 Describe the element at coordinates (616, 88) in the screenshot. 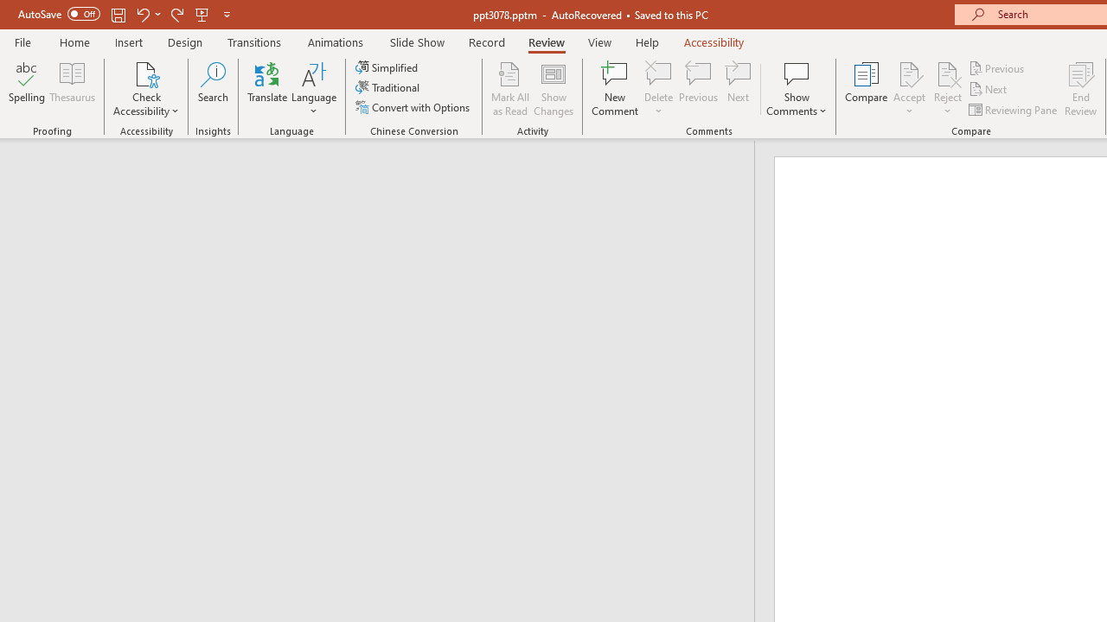

I see `New Comment` at that location.